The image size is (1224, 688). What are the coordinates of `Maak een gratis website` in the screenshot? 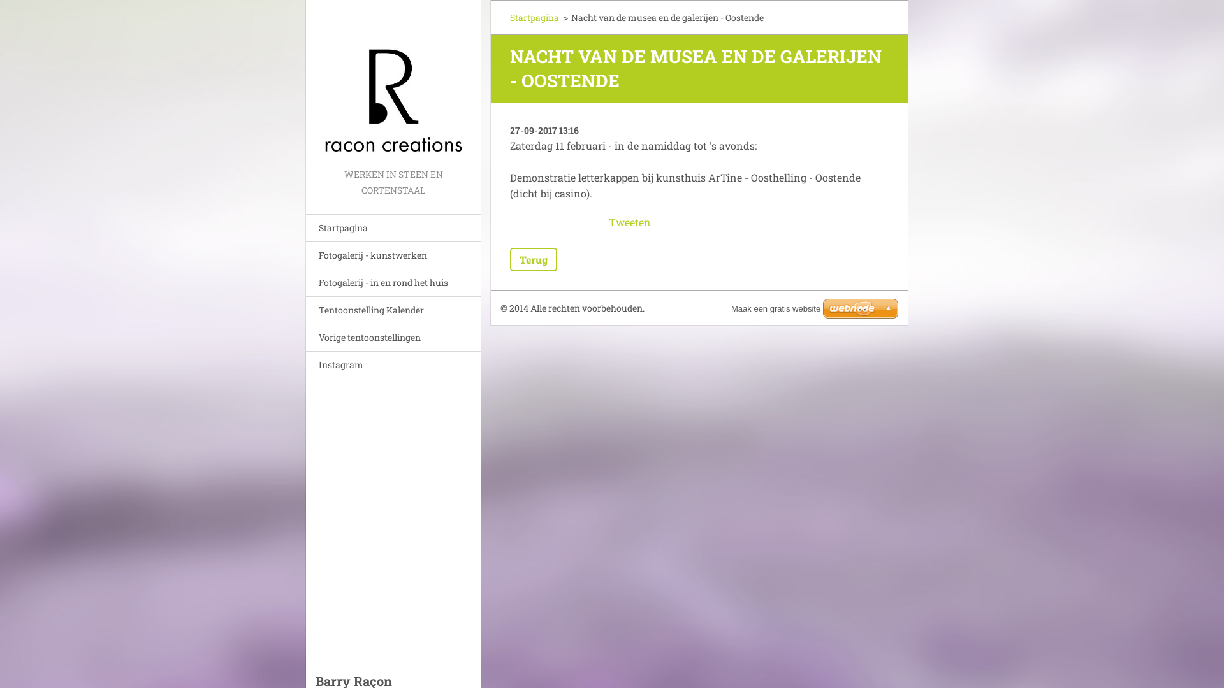 It's located at (776, 308).